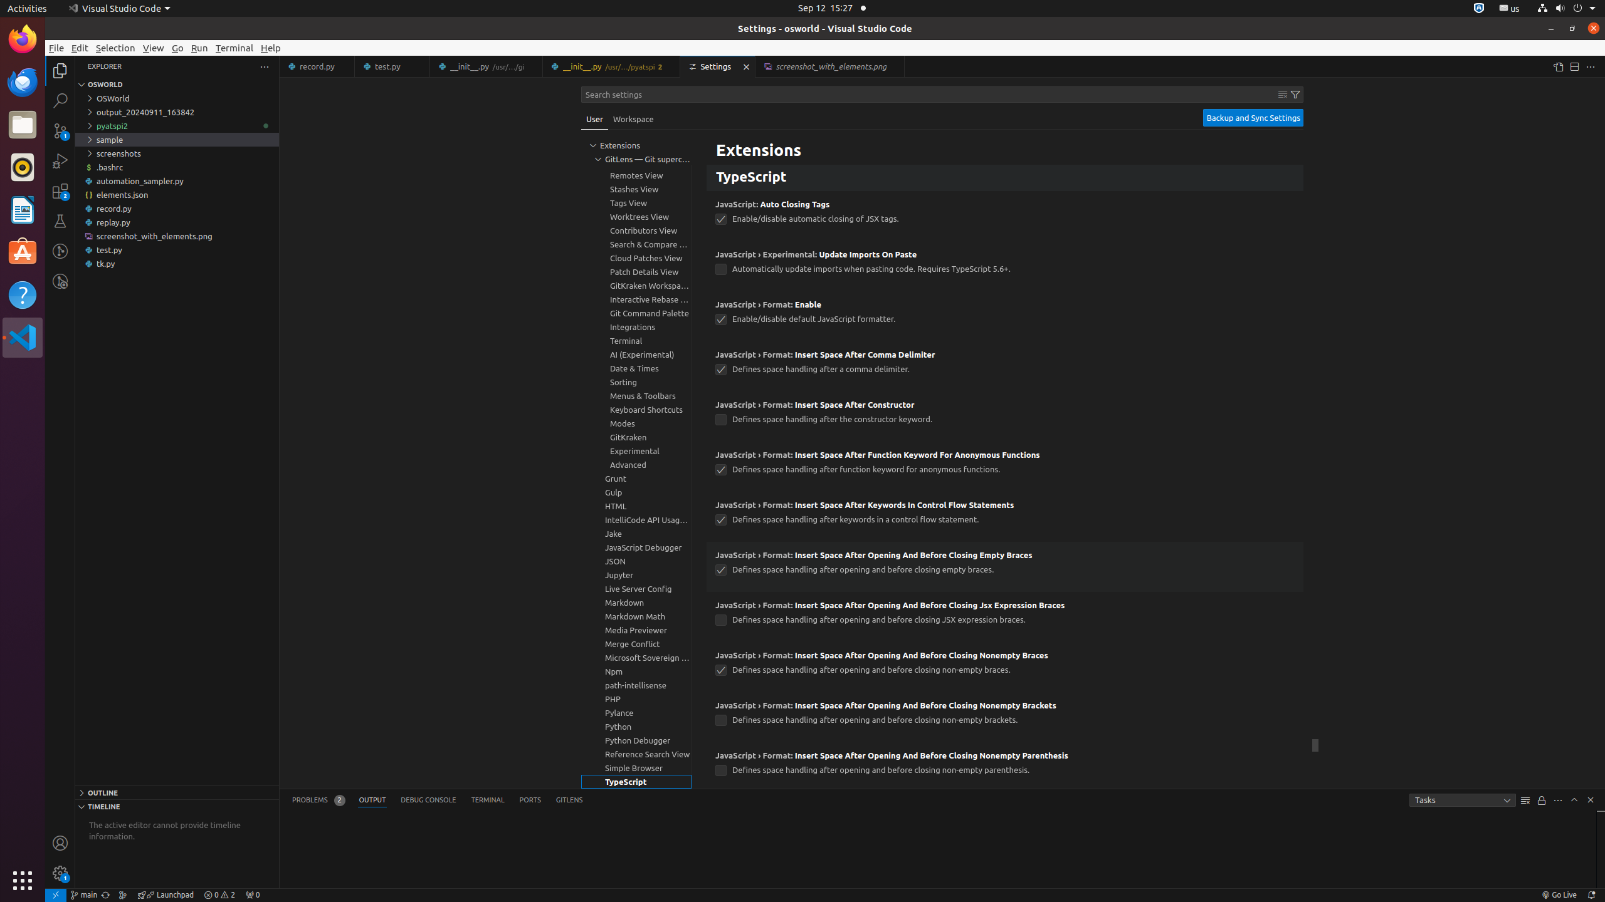 The height and width of the screenshot is (902, 1605). I want to click on Markdown, group, so click(636, 603).